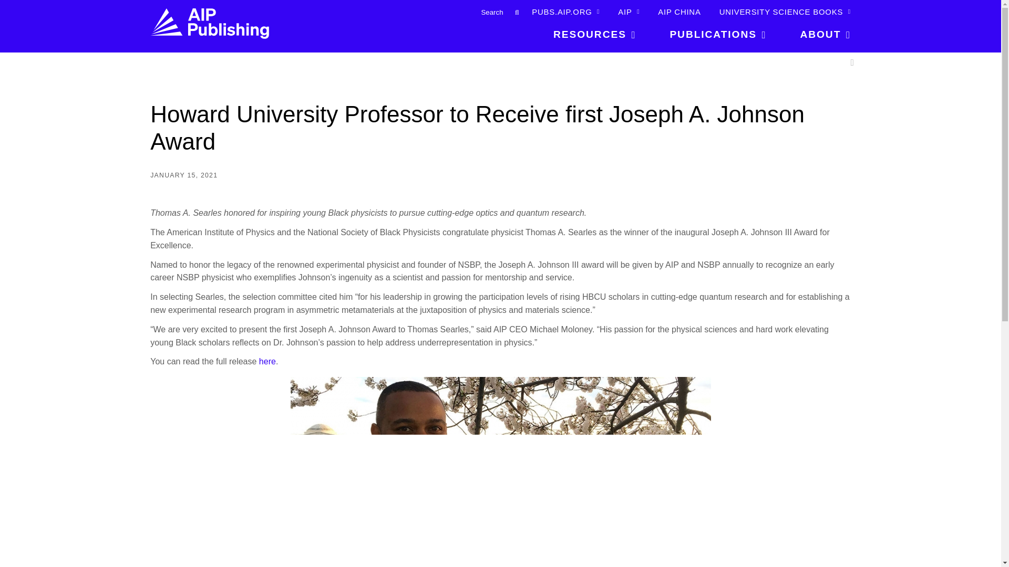 The image size is (1009, 567). I want to click on here, so click(267, 361).